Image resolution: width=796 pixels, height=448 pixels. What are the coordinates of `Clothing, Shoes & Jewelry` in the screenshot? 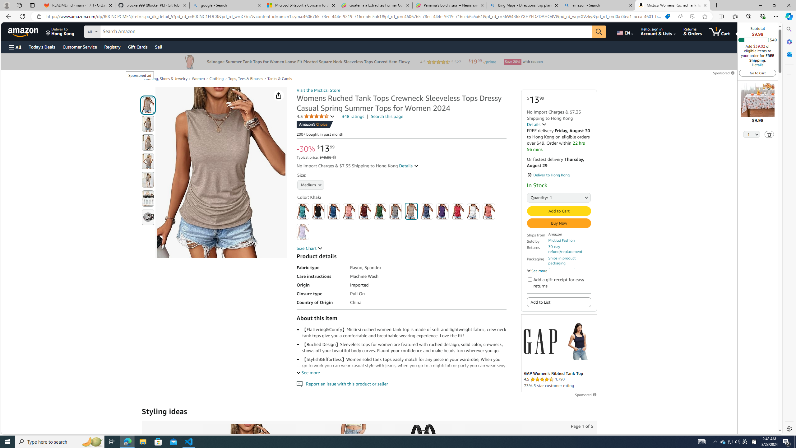 It's located at (165, 78).